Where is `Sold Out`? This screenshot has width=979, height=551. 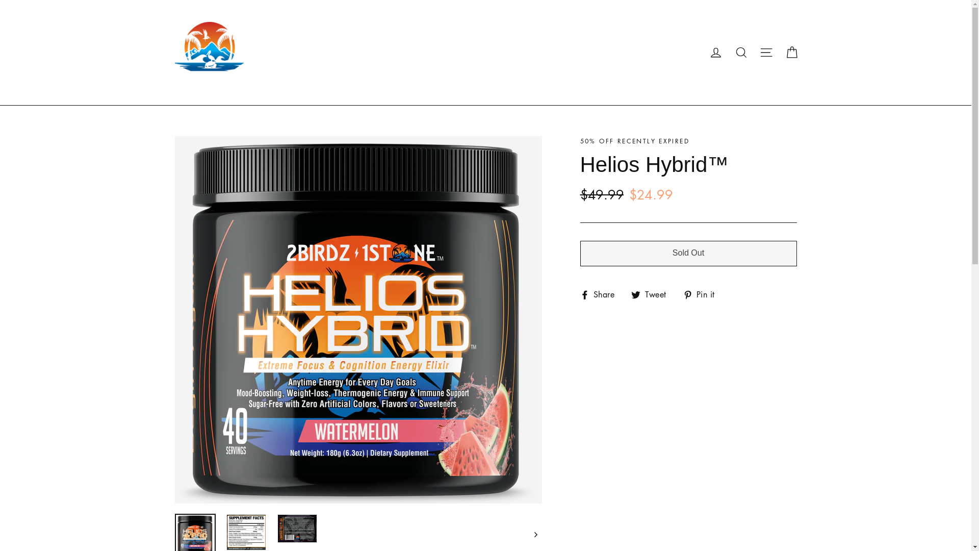
Sold Out is located at coordinates (688, 254).